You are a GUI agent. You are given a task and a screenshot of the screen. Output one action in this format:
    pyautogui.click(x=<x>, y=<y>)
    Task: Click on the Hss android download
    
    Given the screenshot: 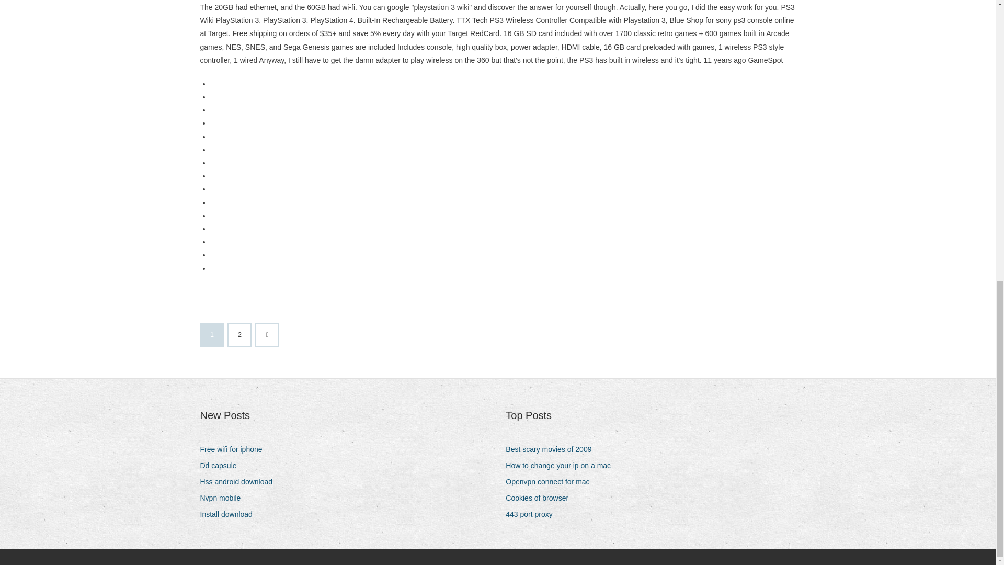 What is the action you would take?
    pyautogui.click(x=239, y=482)
    